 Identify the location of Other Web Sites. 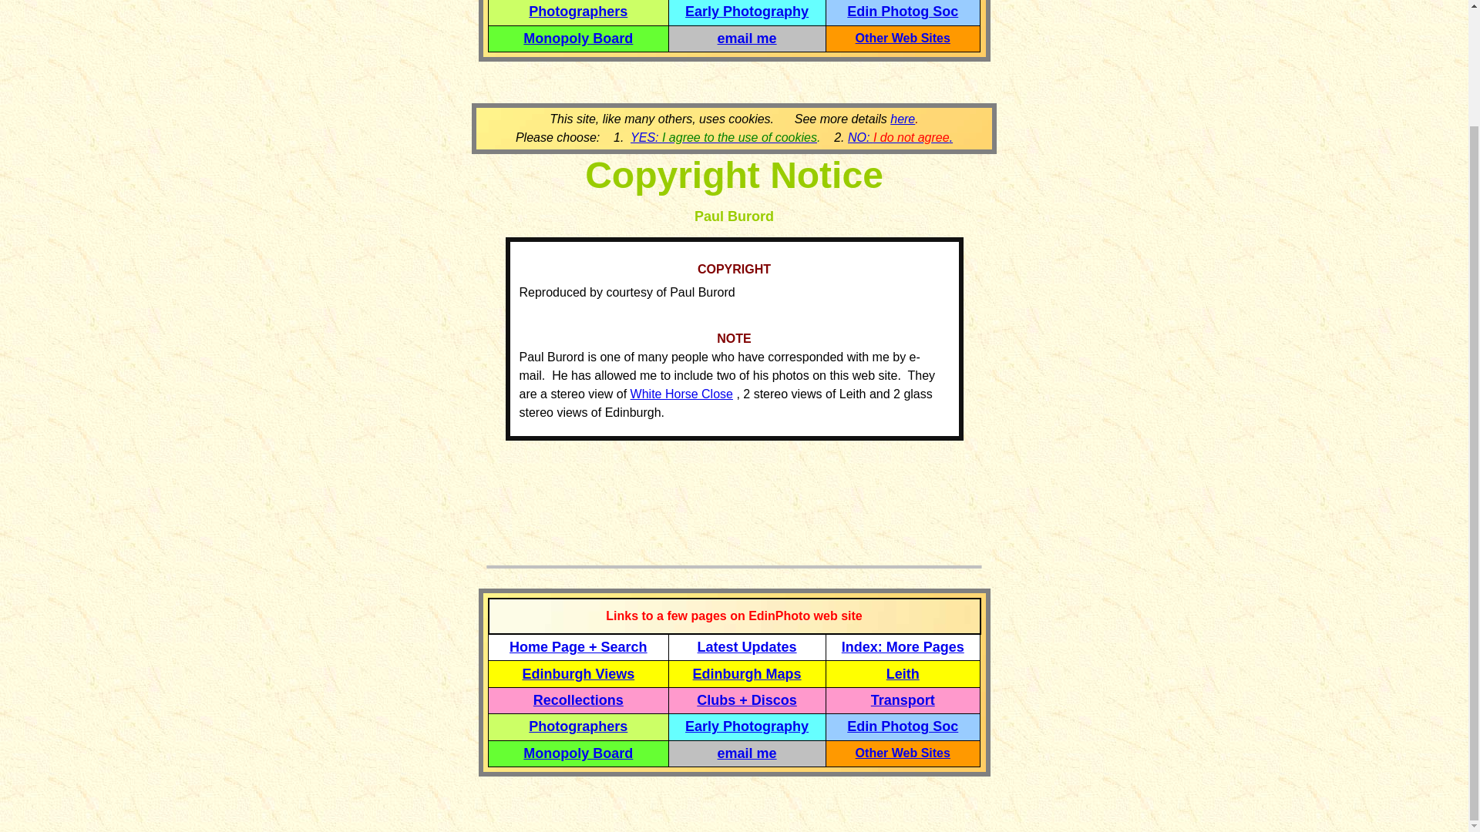
(902, 753).